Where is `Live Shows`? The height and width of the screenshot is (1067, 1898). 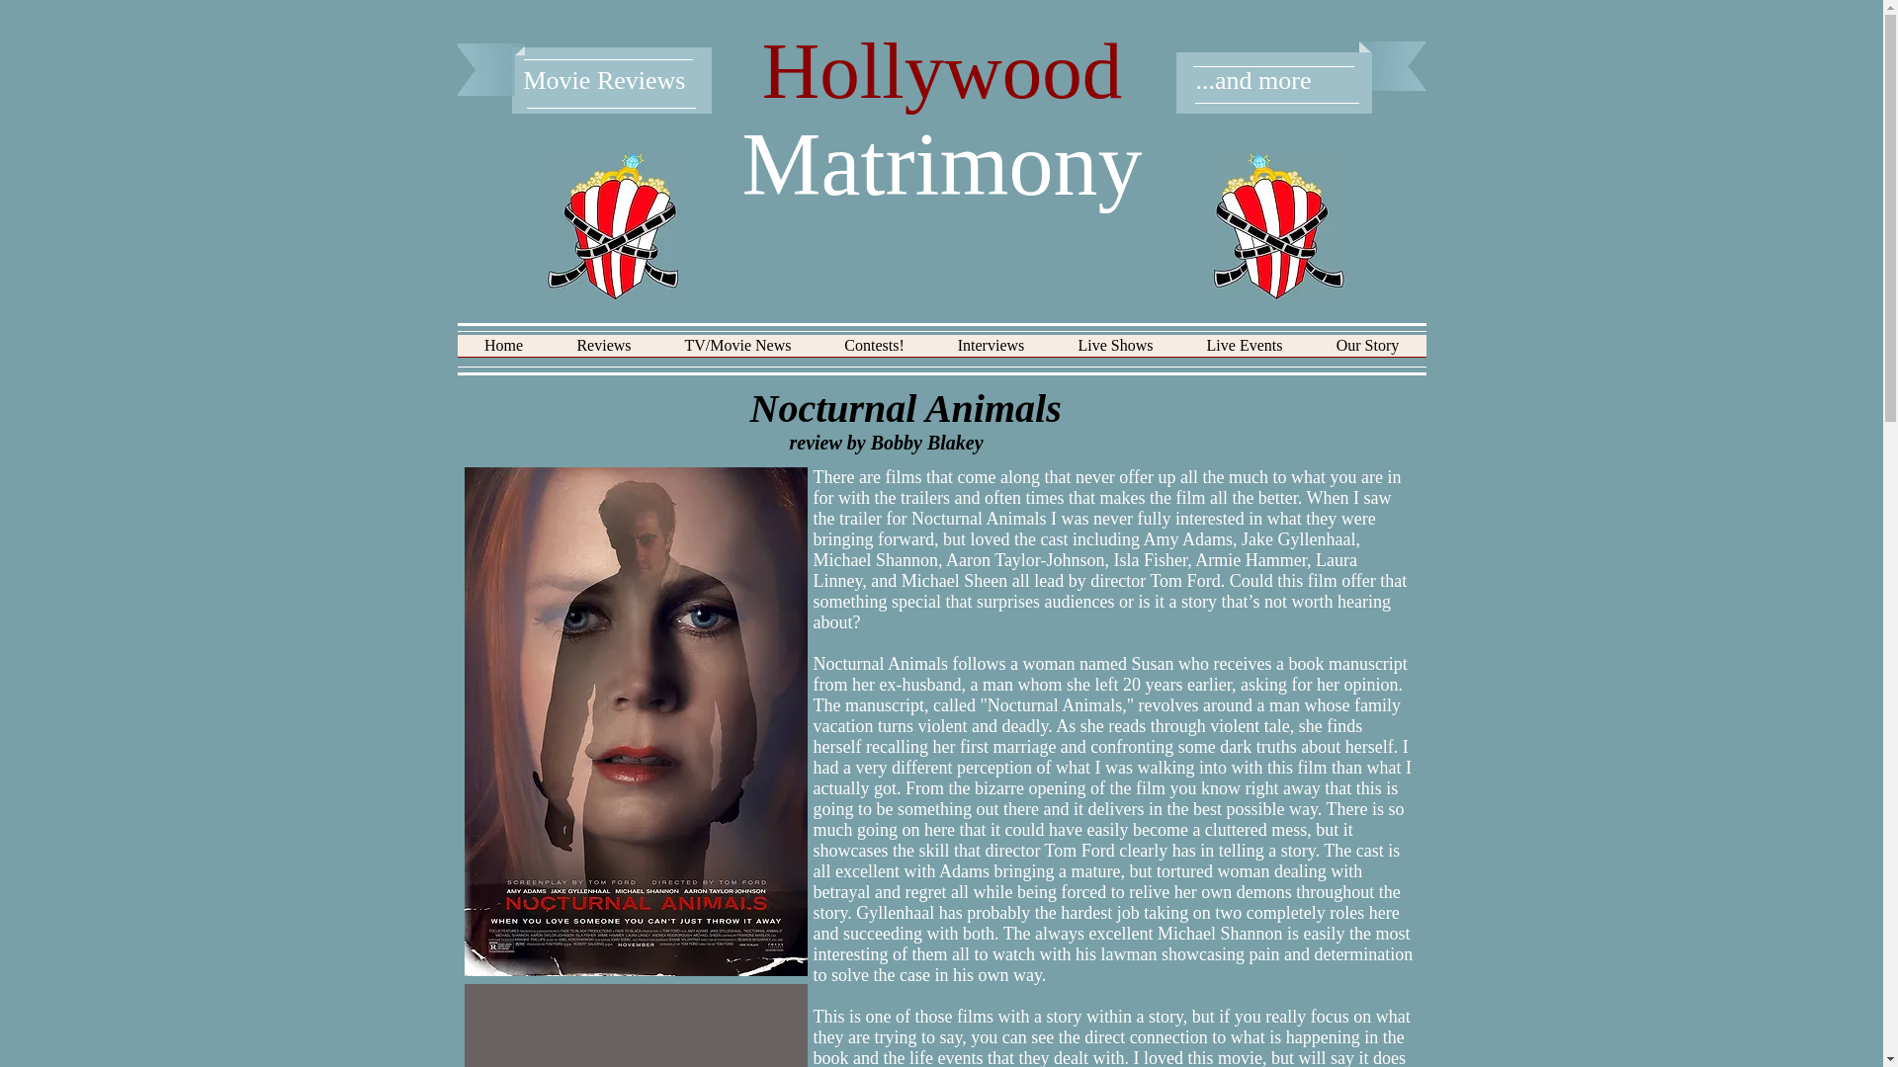 Live Shows is located at coordinates (1115, 352).